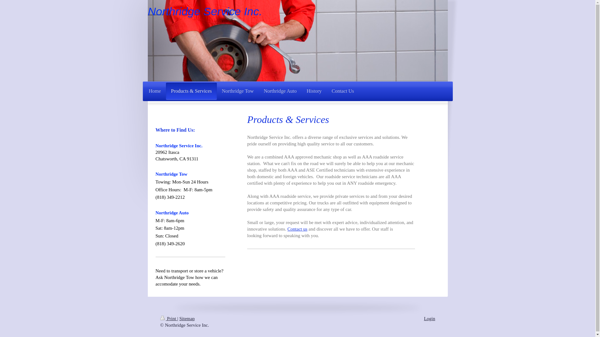 The image size is (600, 337). I want to click on Print, so click(168, 319).